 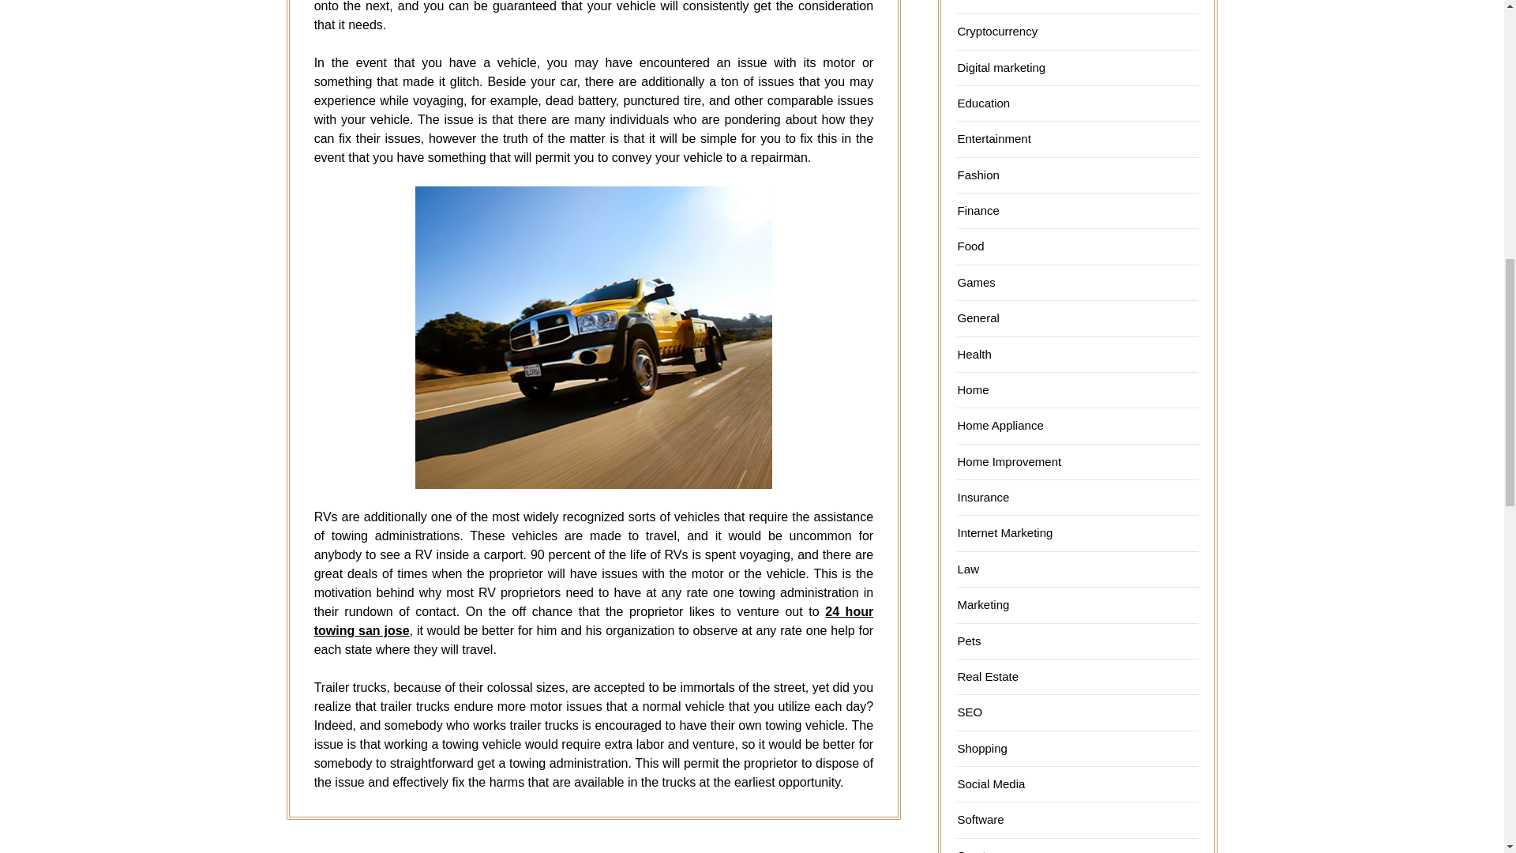 What do you see at coordinates (594, 621) in the screenshot?
I see `24 hour towing san jose` at bounding box center [594, 621].